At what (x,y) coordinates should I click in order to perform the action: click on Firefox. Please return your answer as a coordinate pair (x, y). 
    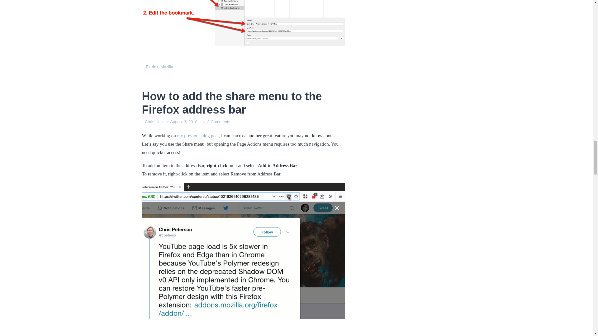
    Looking at the image, I should click on (152, 67).